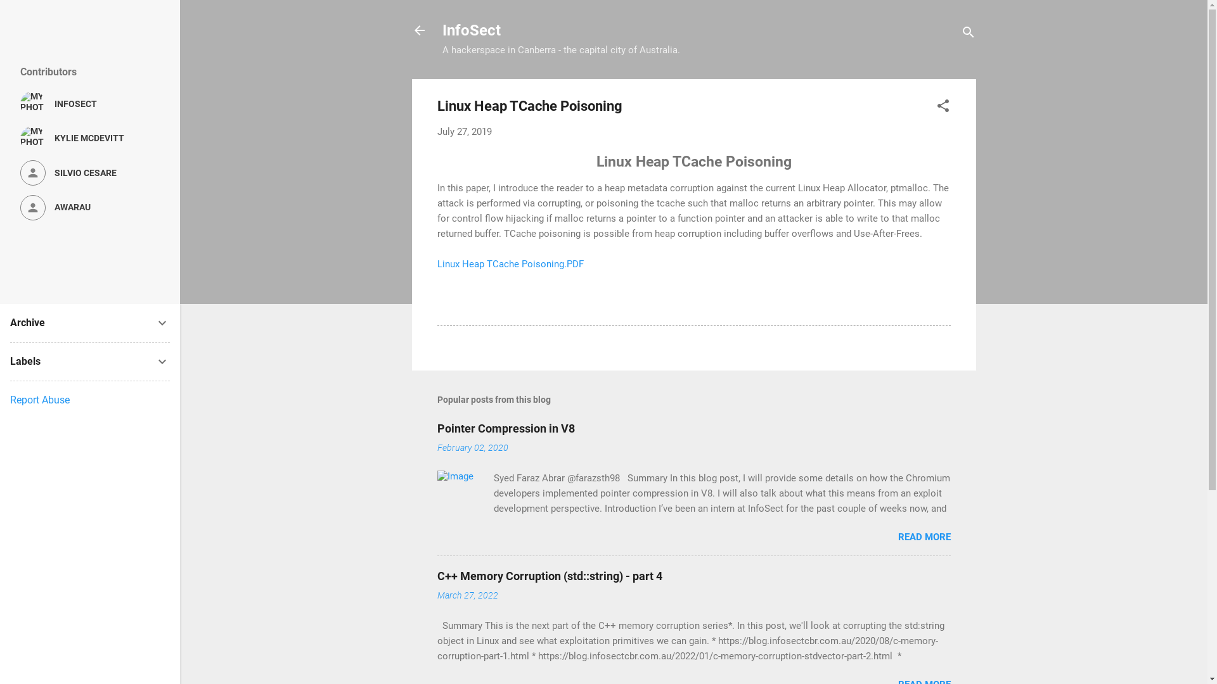  I want to click on INFOSECT, so click(90, 104).